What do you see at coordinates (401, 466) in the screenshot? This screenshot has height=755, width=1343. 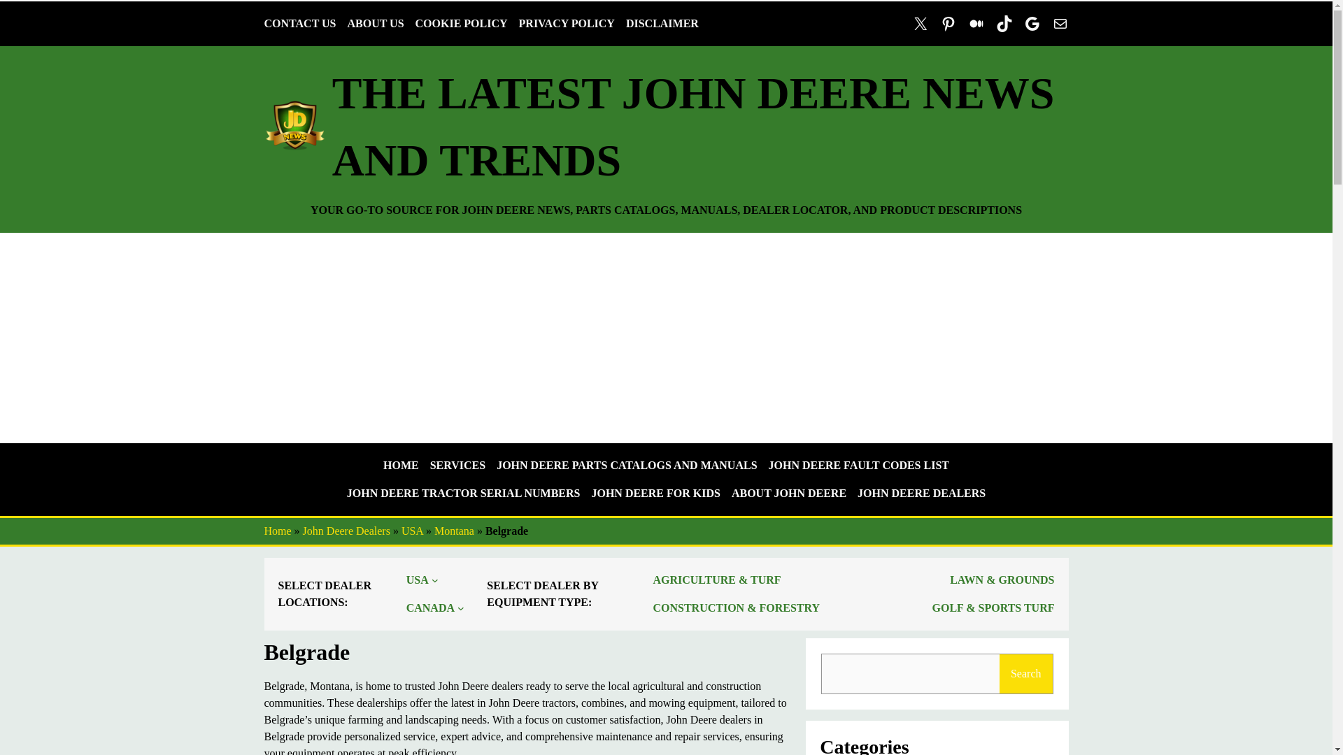 I see `HOME` at bounding box center [401, 466].